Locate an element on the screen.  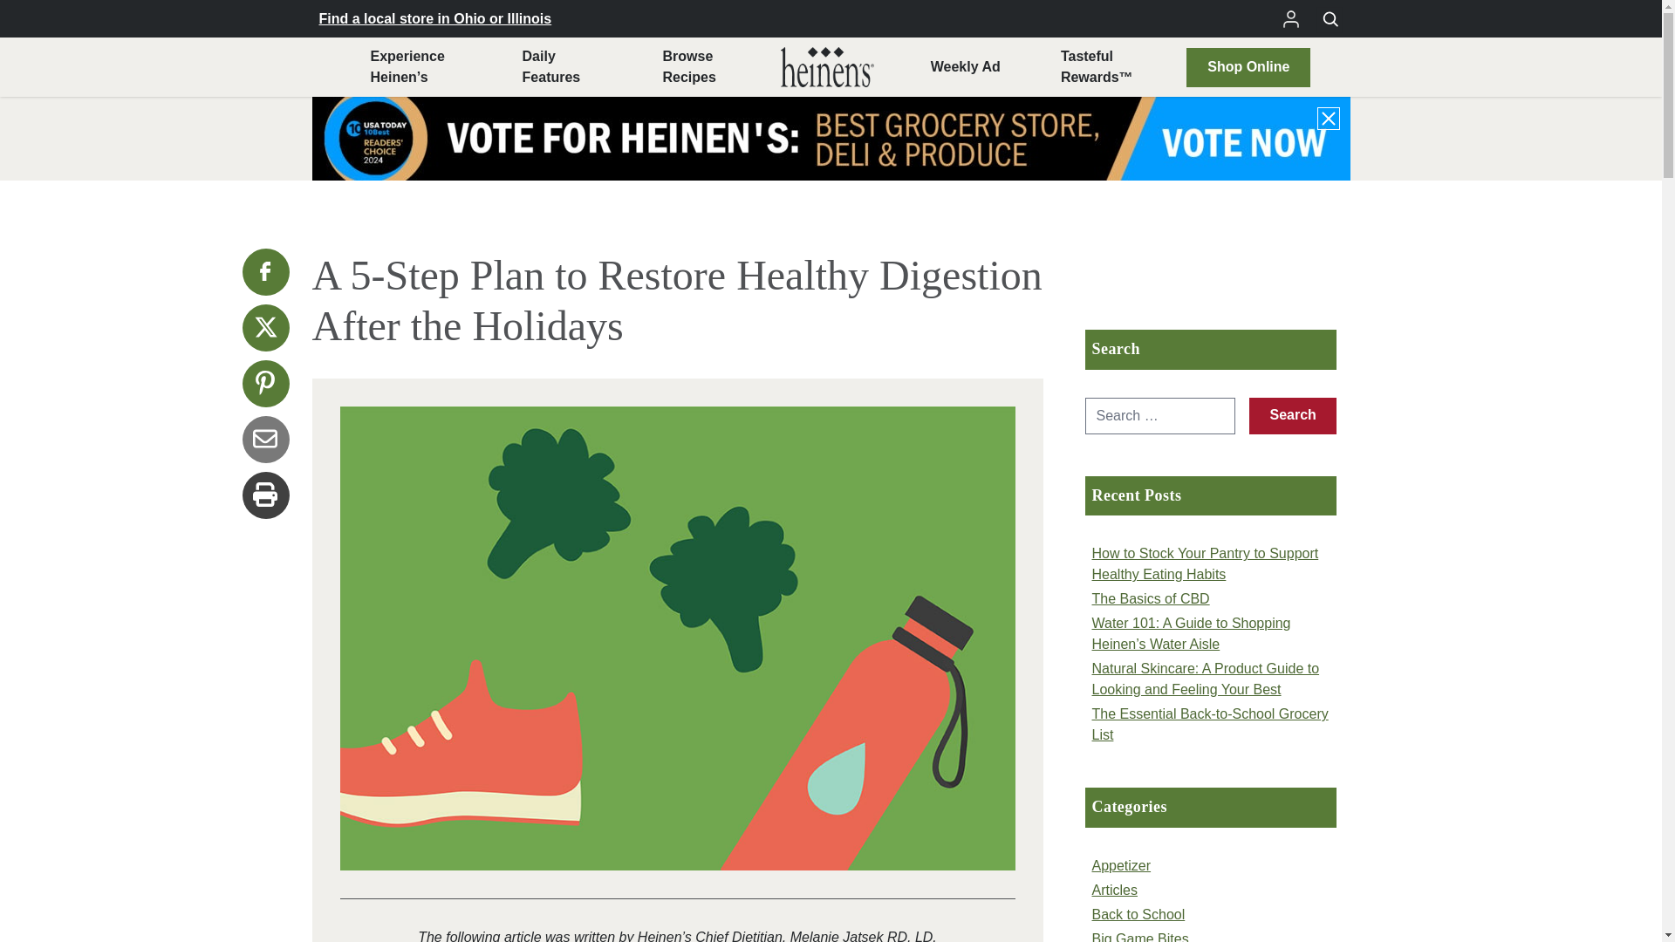
Connect with Heinen's on X is located at coordinates (1248, 66).